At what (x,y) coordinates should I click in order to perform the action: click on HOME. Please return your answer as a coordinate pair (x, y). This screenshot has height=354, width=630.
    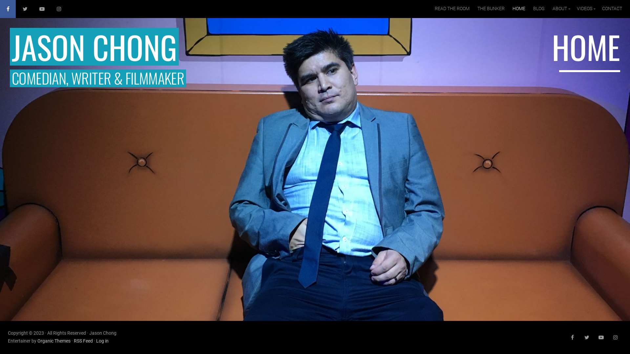
    Looking at the image, I should click on (519, 9).